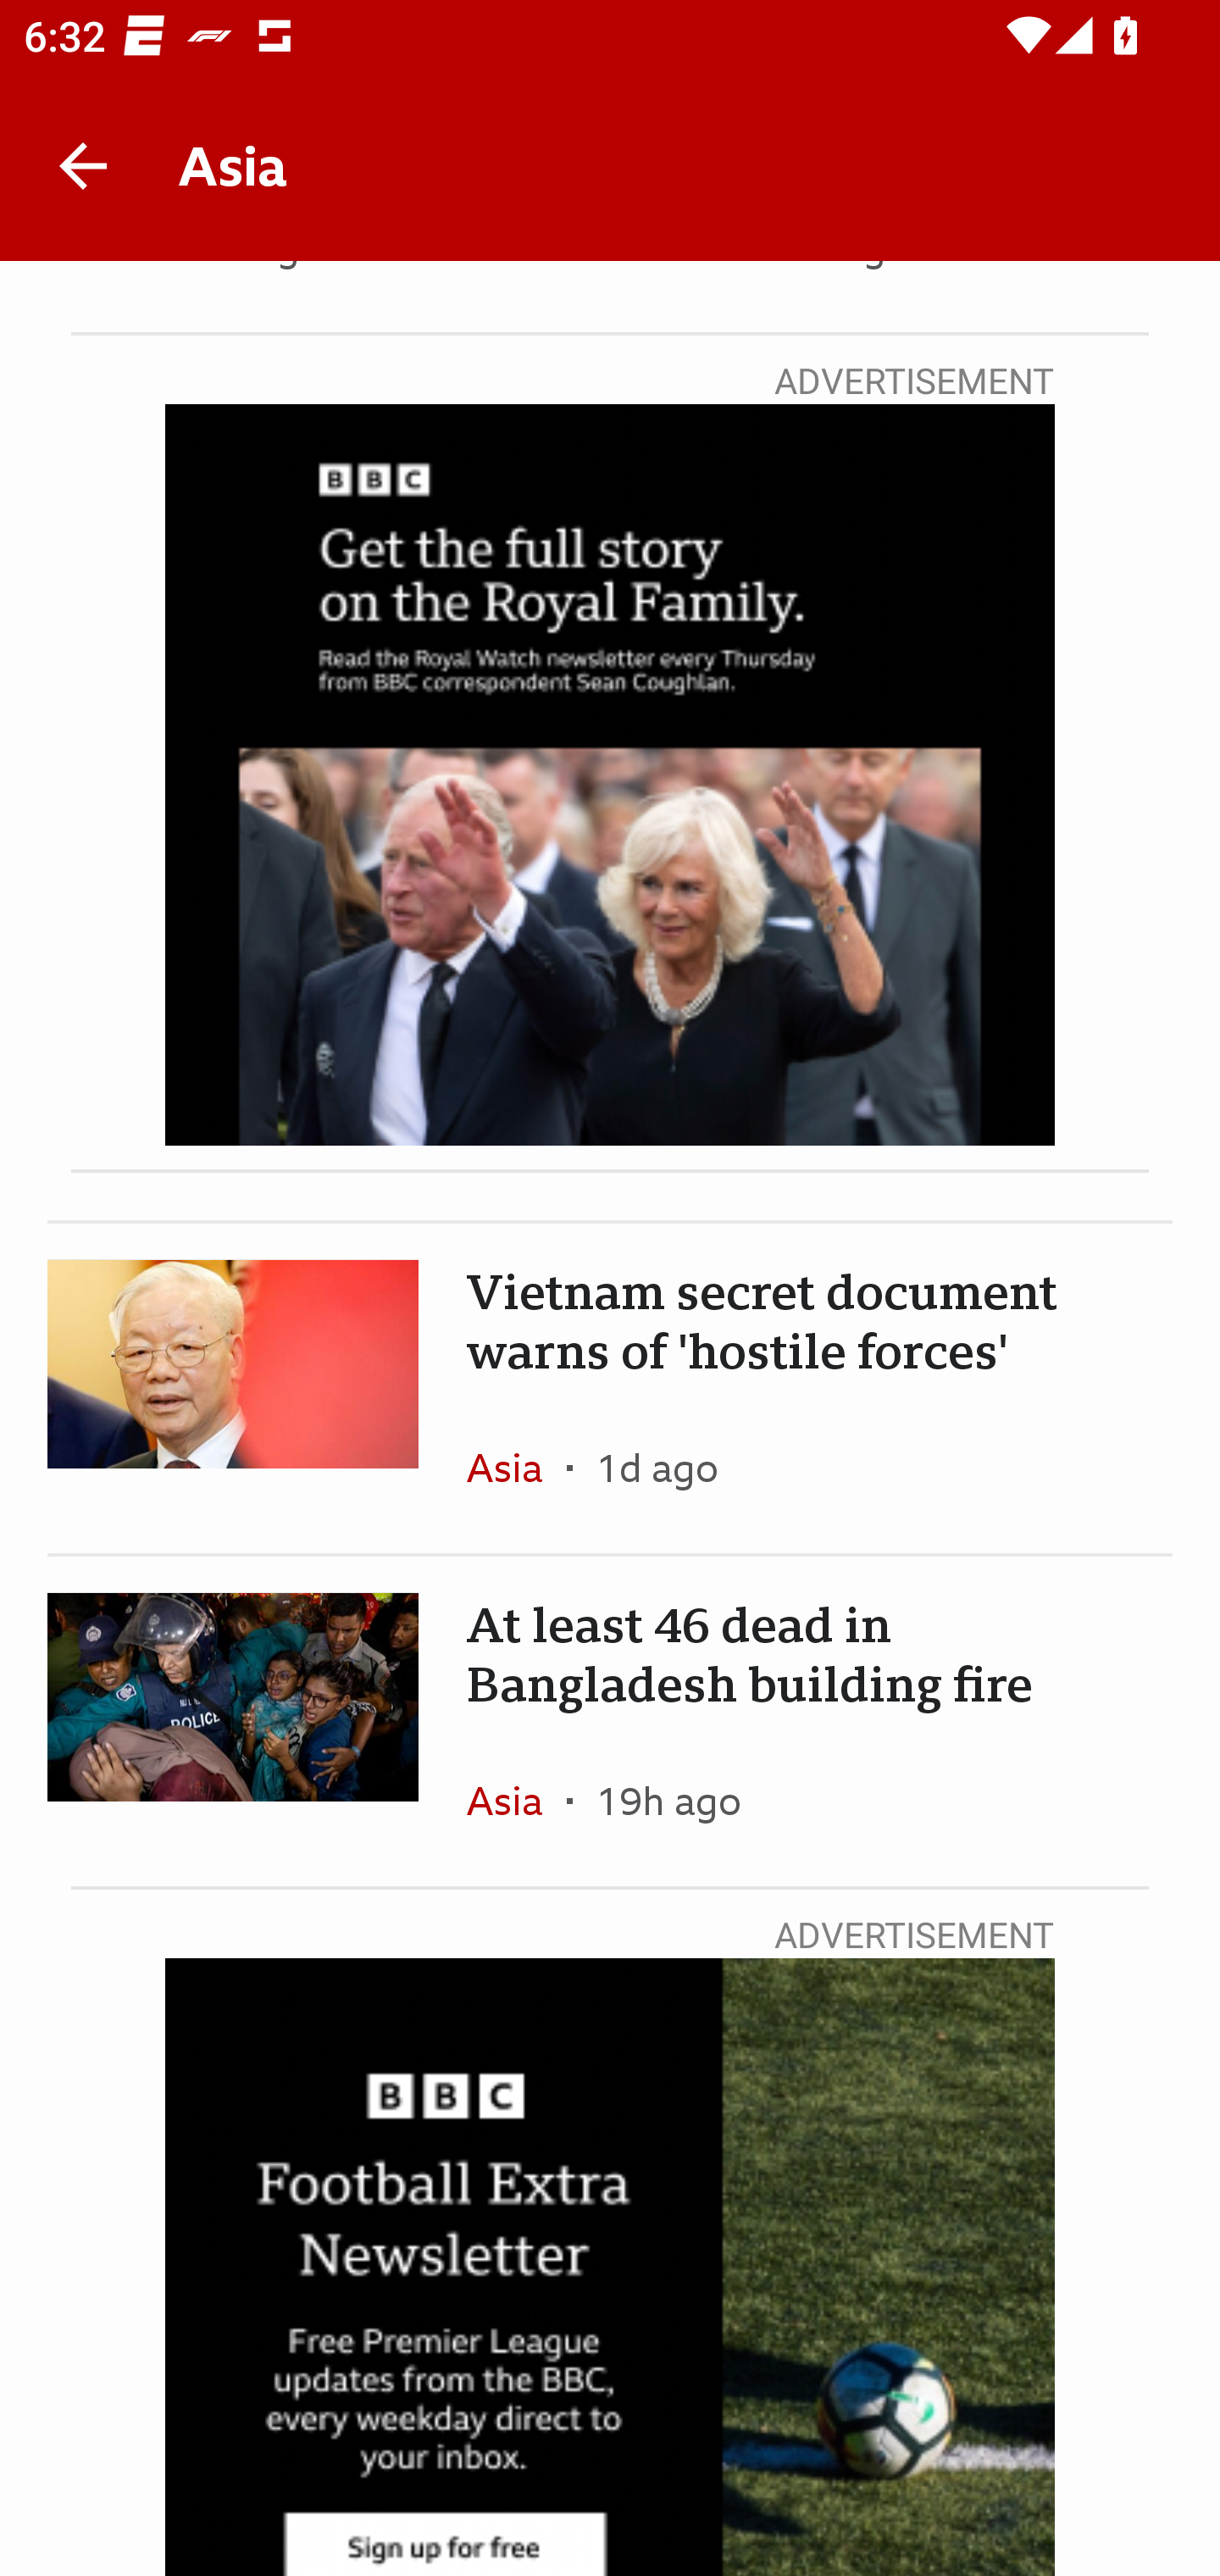 Image resolution: width=1220 pixels, height=2576 pixels. I want to click on Back, so click(83, 166).